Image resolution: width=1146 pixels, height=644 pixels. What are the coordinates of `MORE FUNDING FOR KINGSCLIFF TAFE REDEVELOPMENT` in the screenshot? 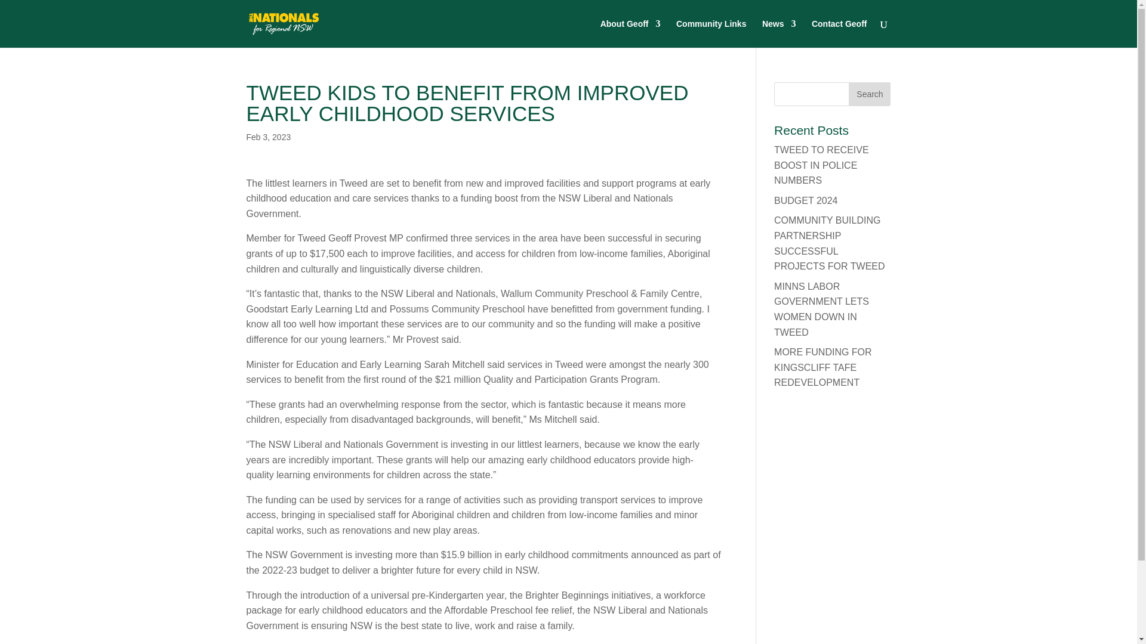 It's located at (823, 367).